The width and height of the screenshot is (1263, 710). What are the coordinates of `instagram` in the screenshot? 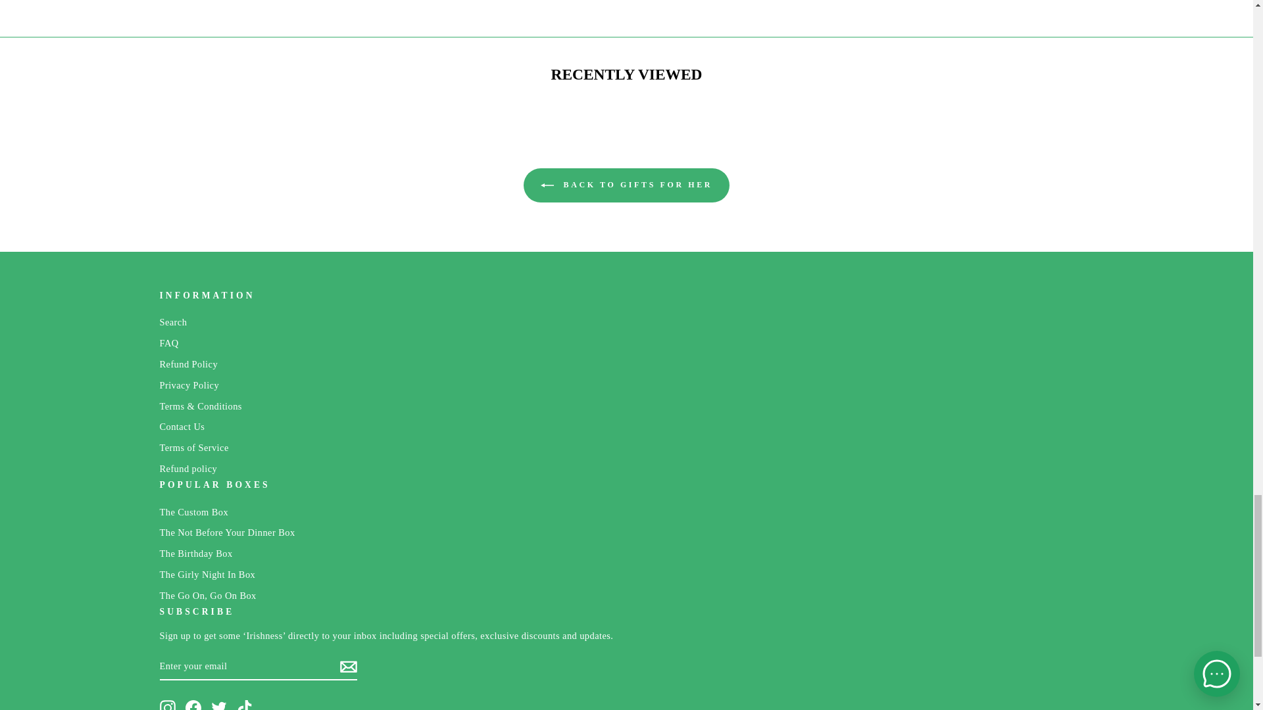 It's located at (167, 705).